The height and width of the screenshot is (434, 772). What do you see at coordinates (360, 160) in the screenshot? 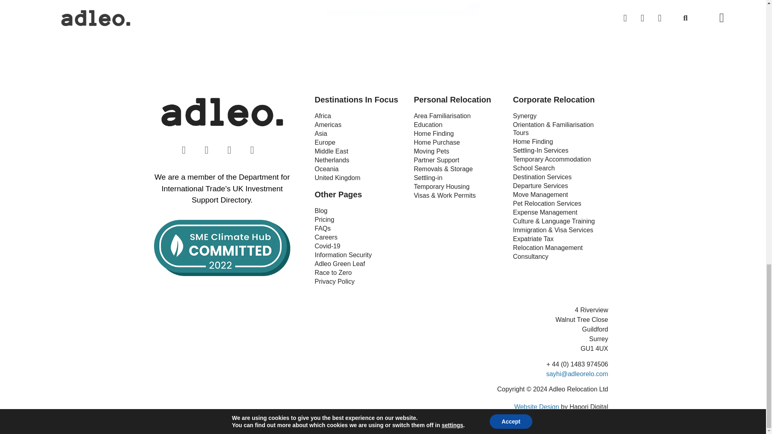
I see `Netherlands` at bounding box center [360, 160].